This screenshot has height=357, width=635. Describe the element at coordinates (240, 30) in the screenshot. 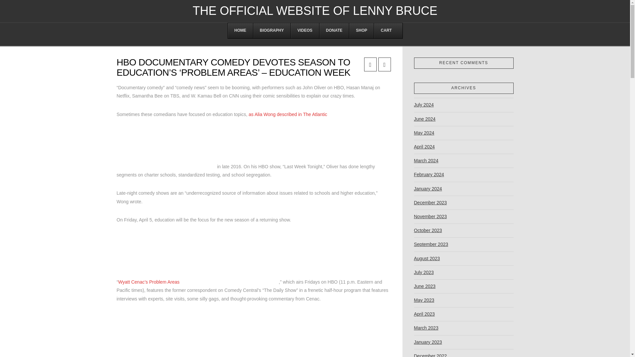

I see `HOME` at that location.